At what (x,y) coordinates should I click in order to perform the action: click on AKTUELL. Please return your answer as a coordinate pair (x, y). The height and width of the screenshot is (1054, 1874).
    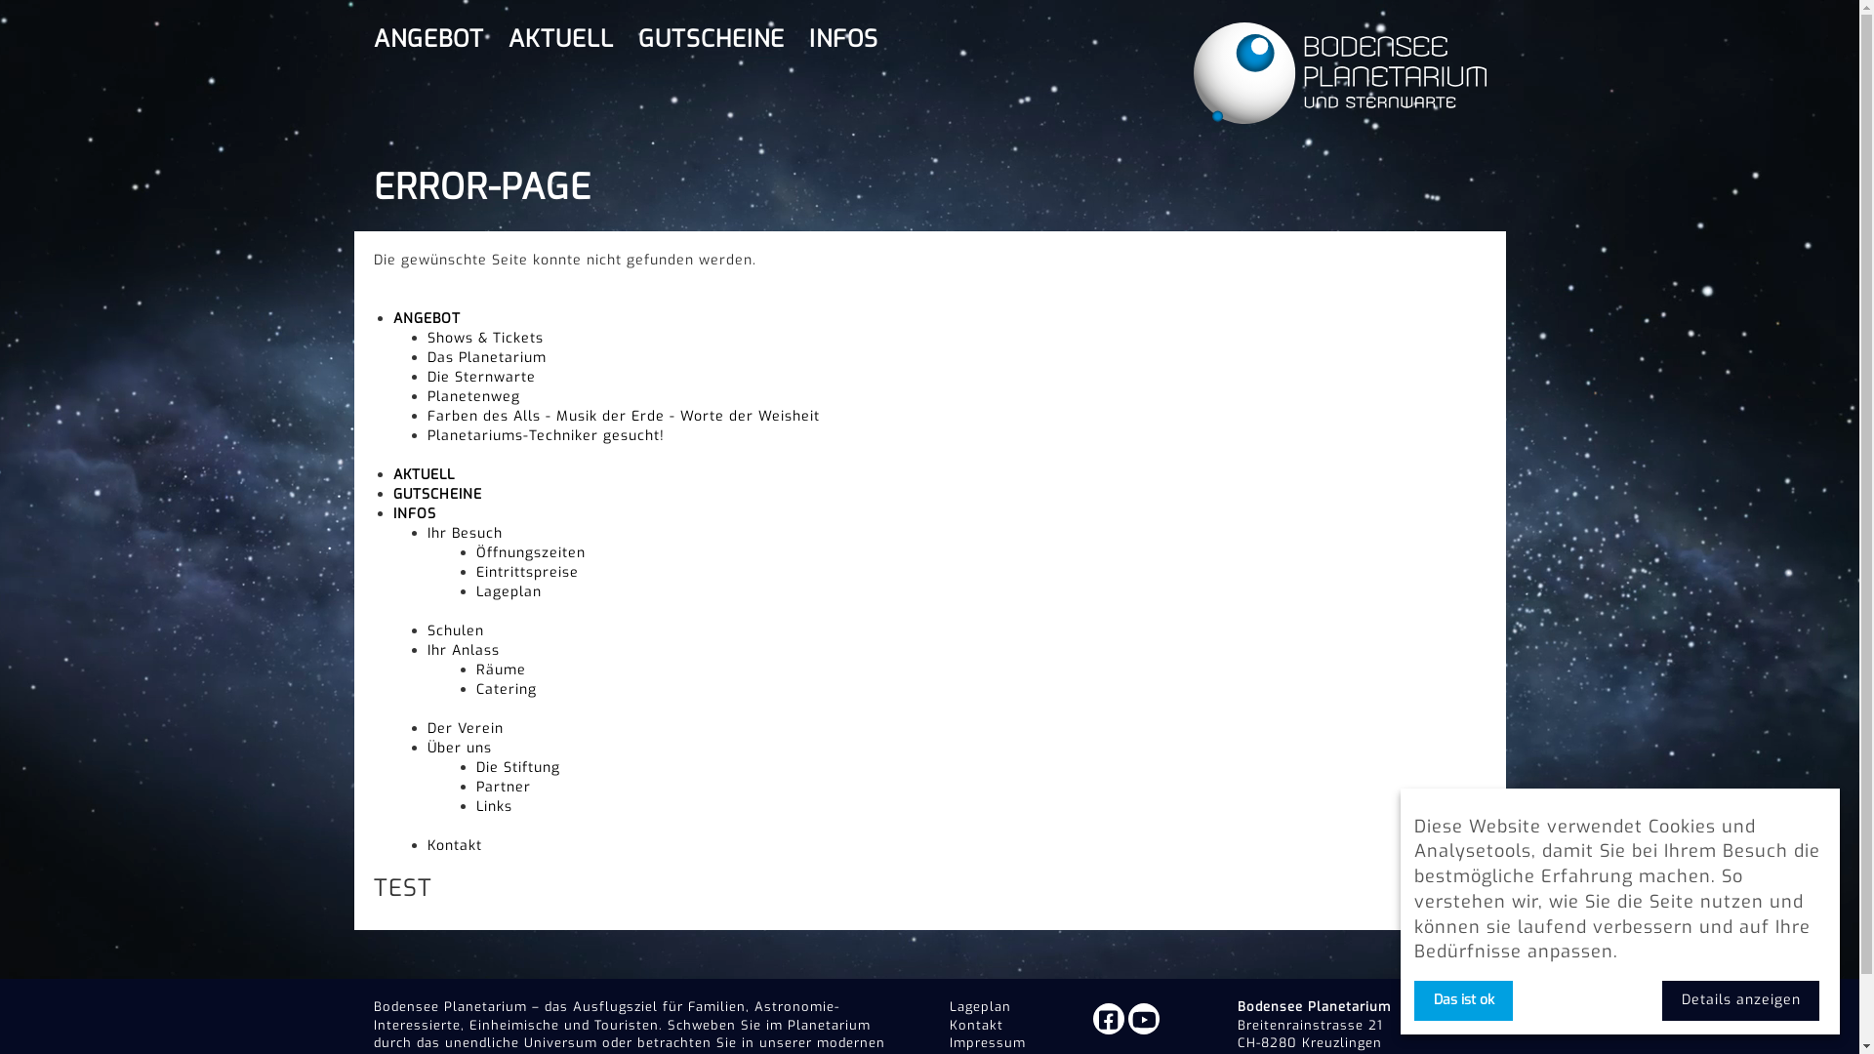
    Looking at the image, I should click on (560, 39).